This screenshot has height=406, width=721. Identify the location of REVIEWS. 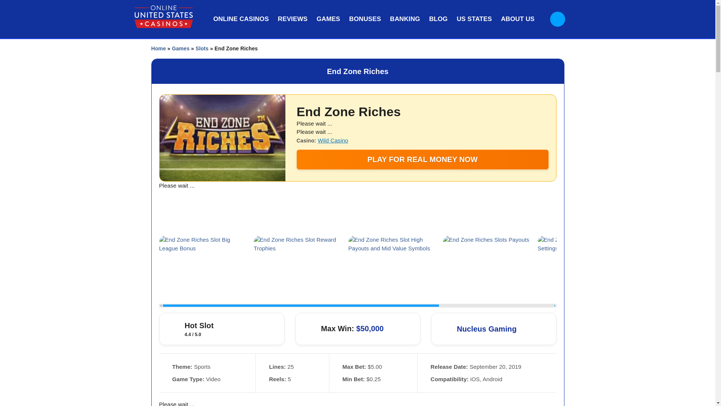
(293, 19).